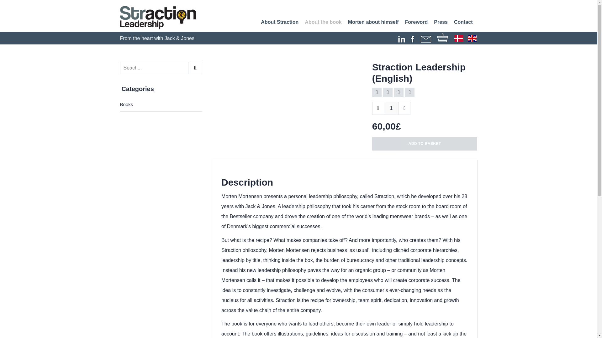 The height and width of the screenshot is (338, 602). Describe the element at coordinates (391, 108) in the screenshot. I see `Amount` at that location.